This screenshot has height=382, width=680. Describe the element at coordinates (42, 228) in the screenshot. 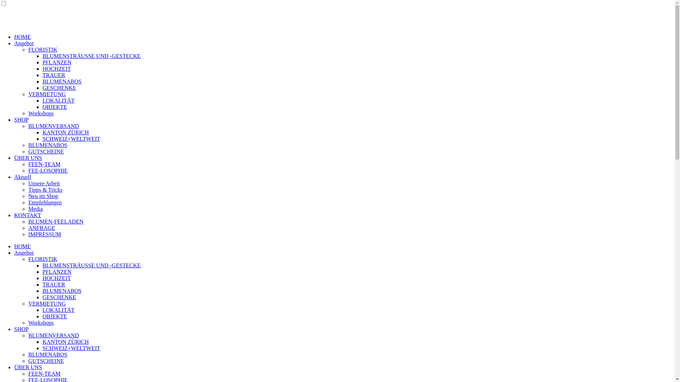

I see `ANFRAGE` at that location.